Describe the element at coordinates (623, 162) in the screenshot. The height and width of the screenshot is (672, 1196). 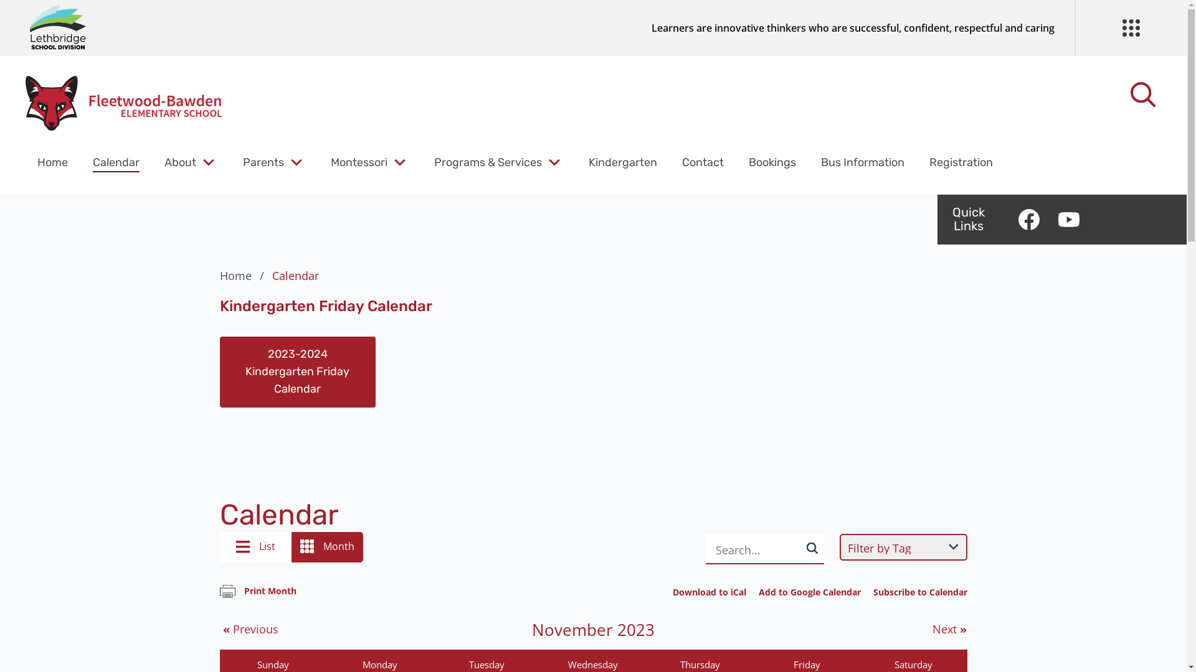
I see `Kindergarten` at that location.